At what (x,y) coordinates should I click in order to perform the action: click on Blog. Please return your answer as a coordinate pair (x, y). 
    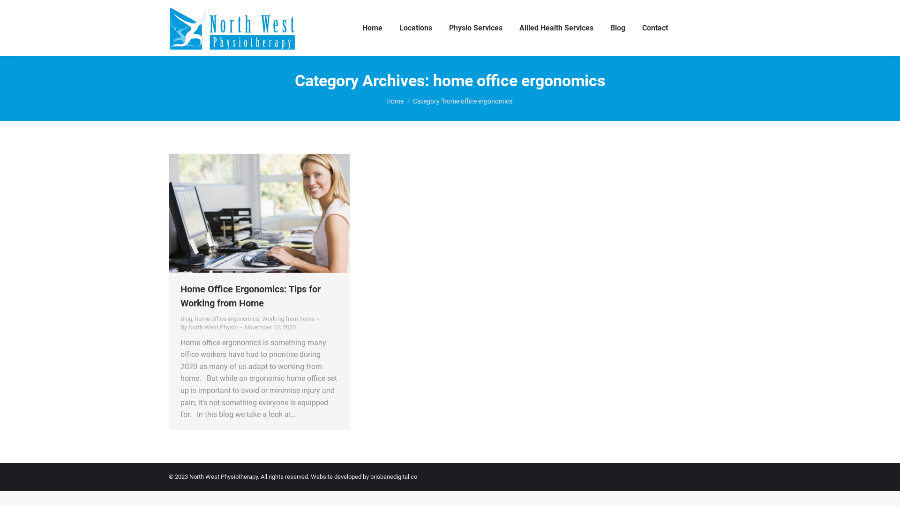
    Looking at the image, I should click on (187, 319).